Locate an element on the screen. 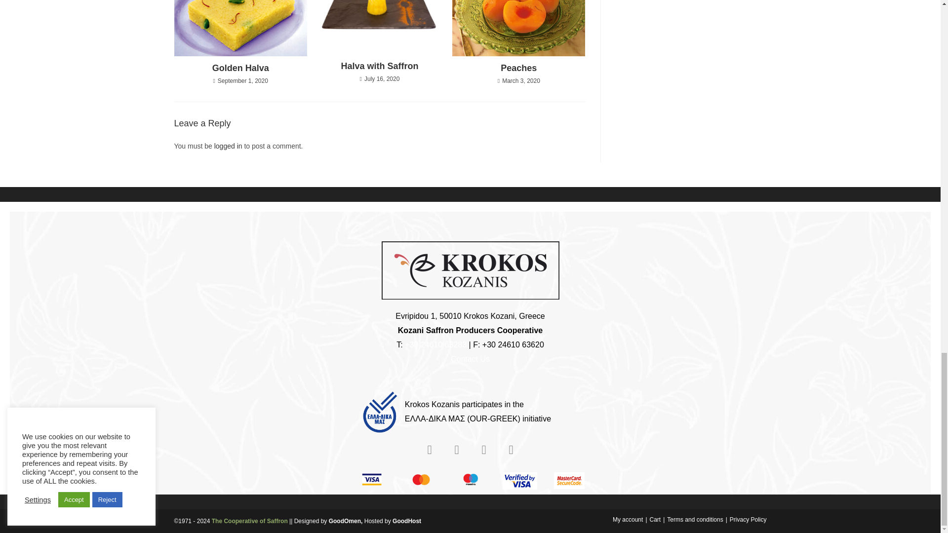 The image size is (948, 533). Krokos Kozanis is located at coordinates (470, 270).